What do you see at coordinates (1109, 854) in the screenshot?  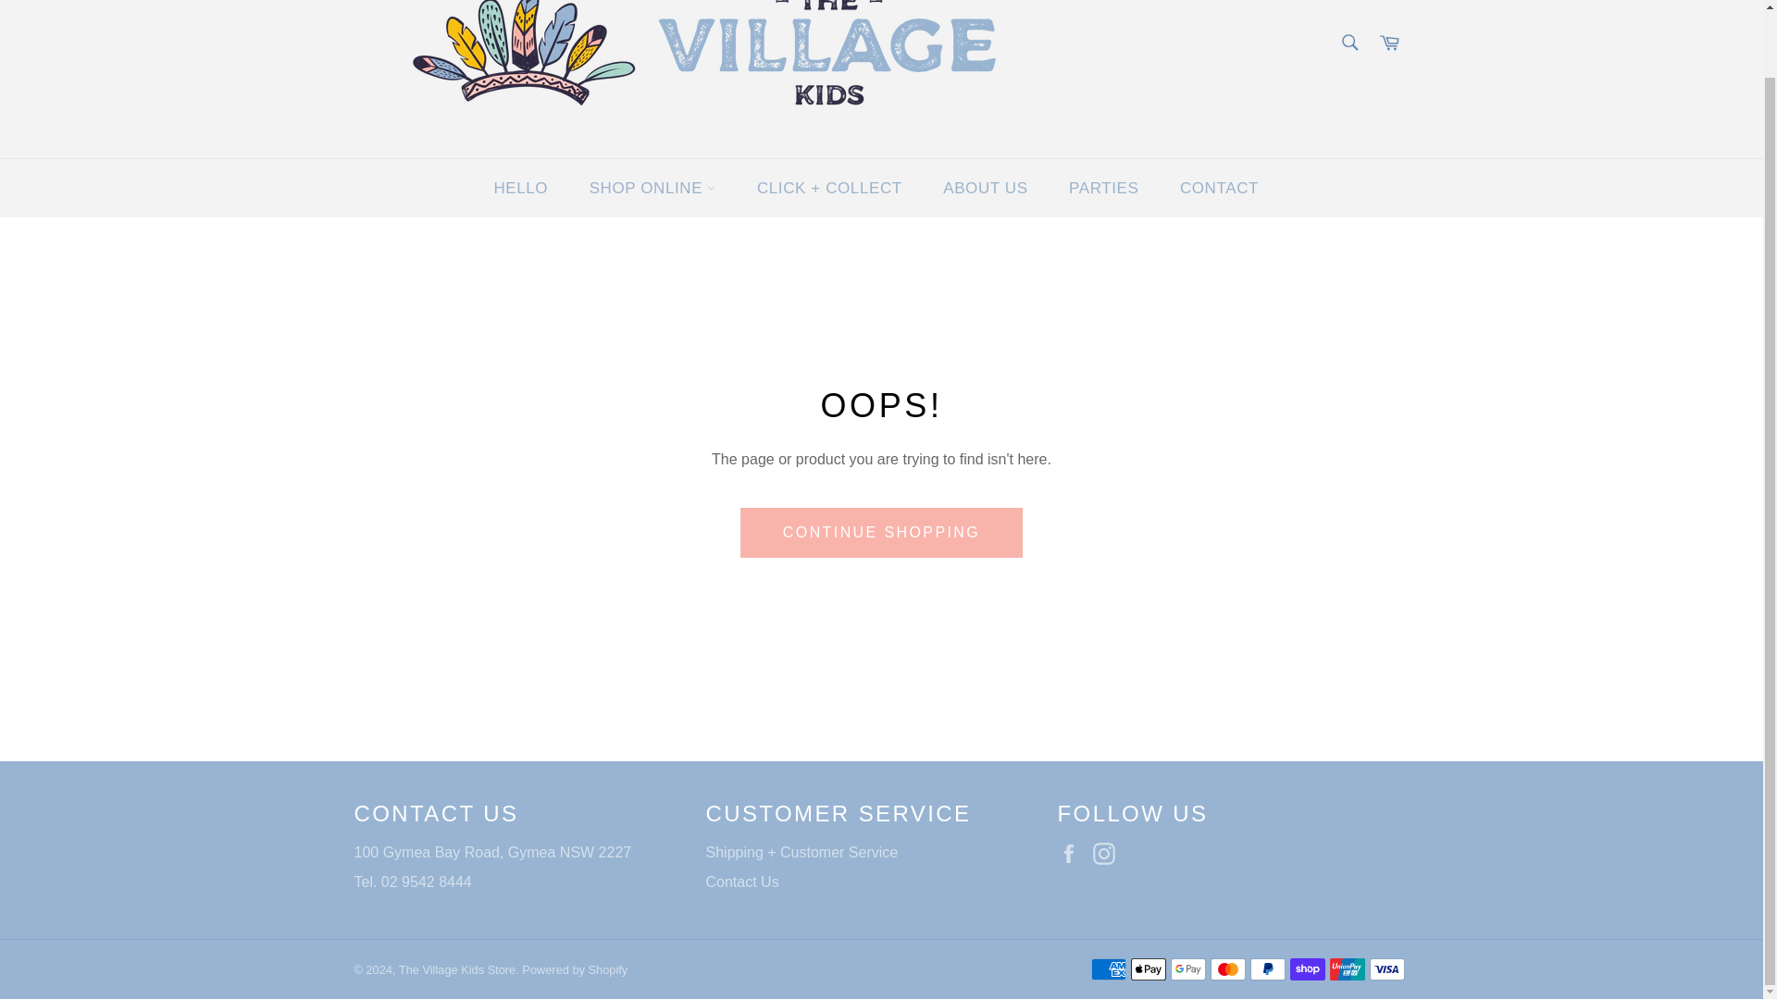 I see `The Village Kids Store on Instagram` at bounding box center [1109, 854].